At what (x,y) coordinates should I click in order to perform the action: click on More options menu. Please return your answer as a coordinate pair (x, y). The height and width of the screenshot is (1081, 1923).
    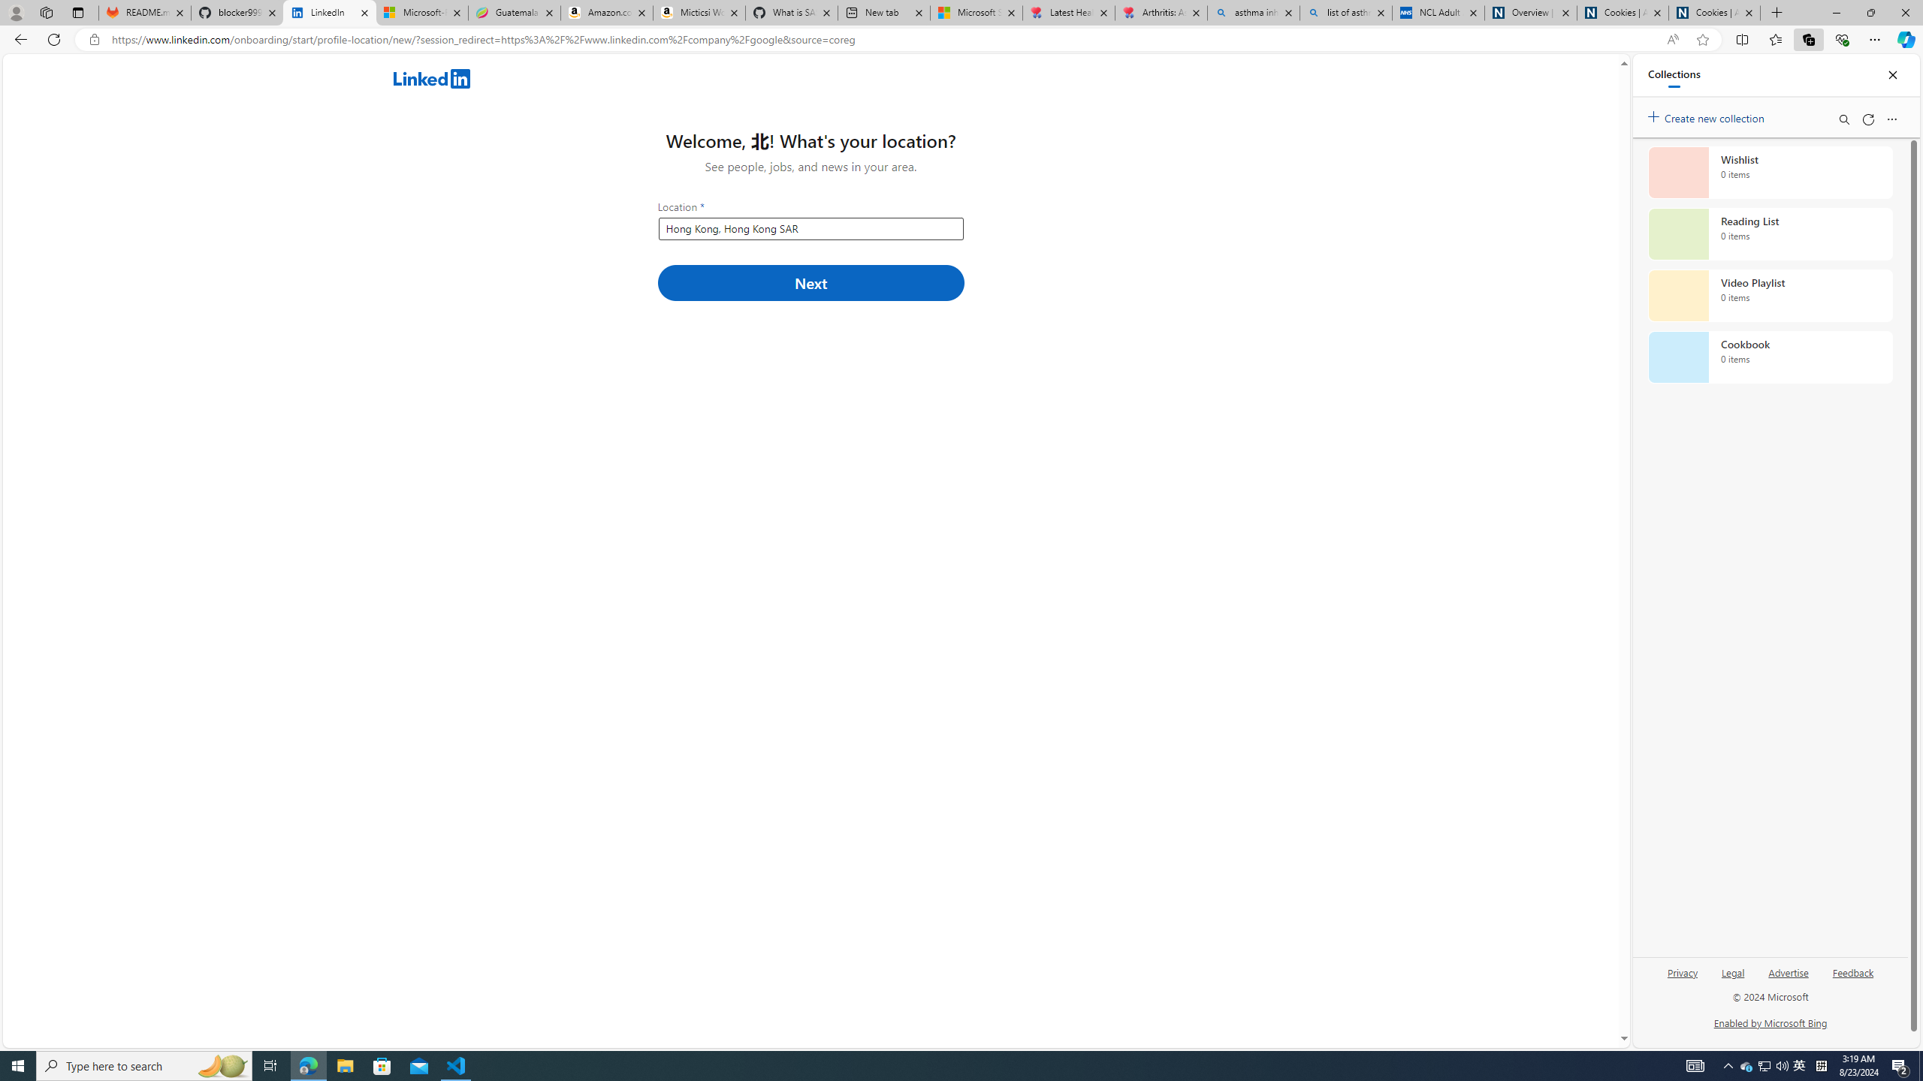
    Looking at the image, I should click on (1891, 119).